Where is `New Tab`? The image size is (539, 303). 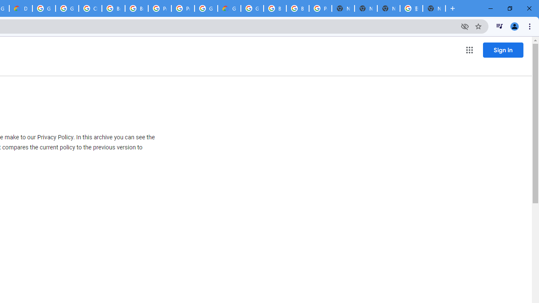
New Tab is located at coordinates (343, 8).